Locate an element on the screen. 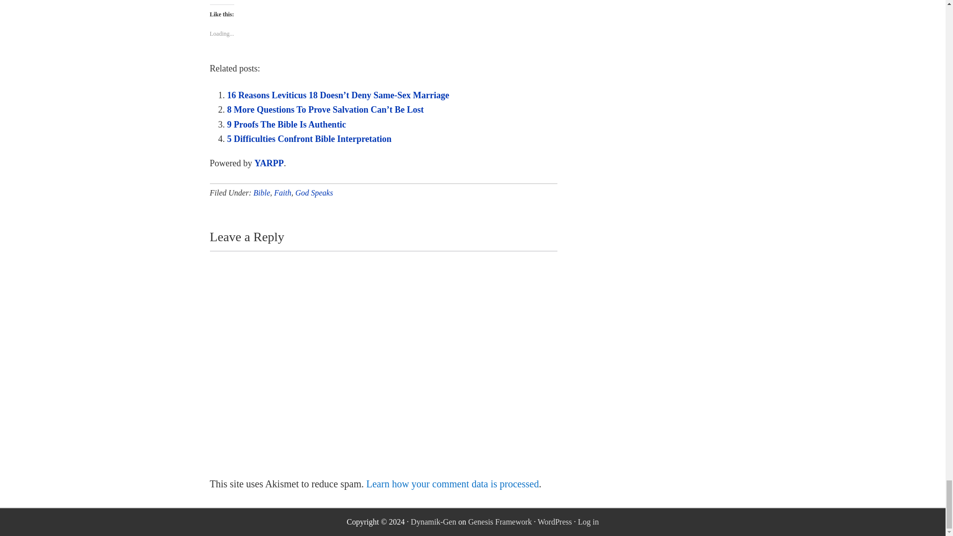 This screenshot has width=953, height=536. WordPress Related Posts is located at coordinates (269, 163).